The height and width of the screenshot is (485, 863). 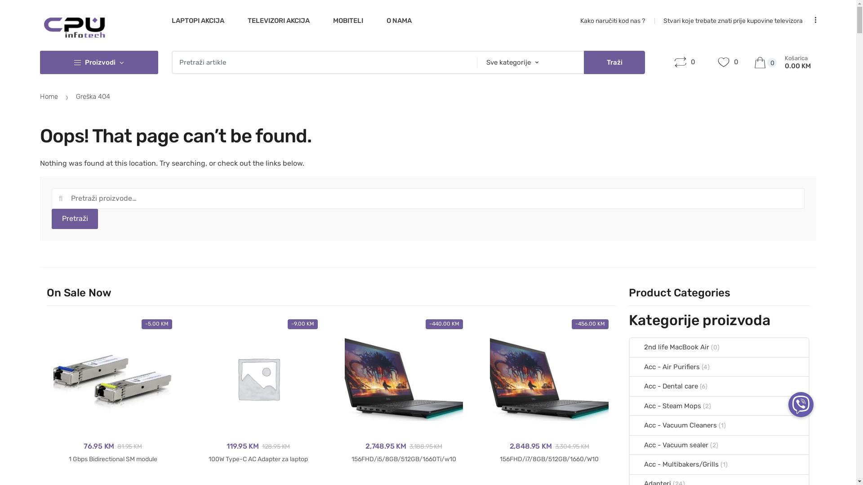 What do you see at coordinates (49, 97) in the screenshot?
I see `Home` at bounding box center [49, 97].